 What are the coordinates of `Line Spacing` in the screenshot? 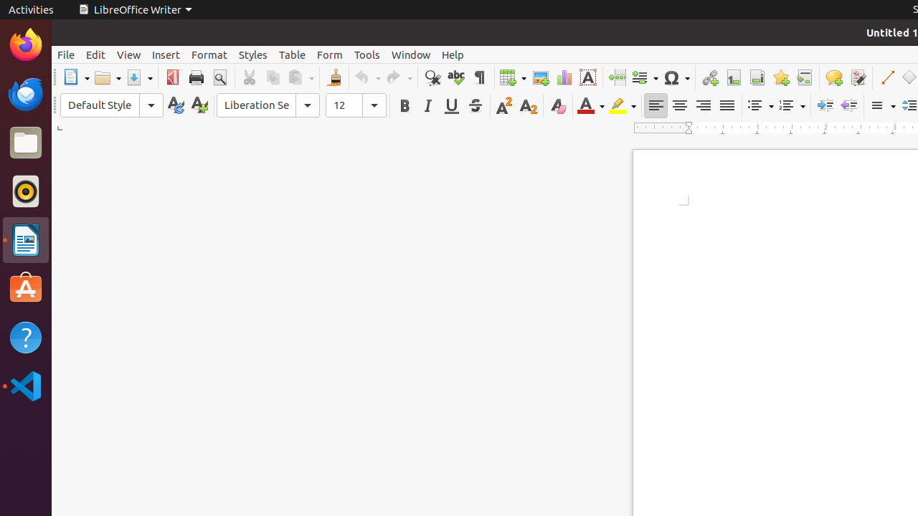 It's located at (882, 106).